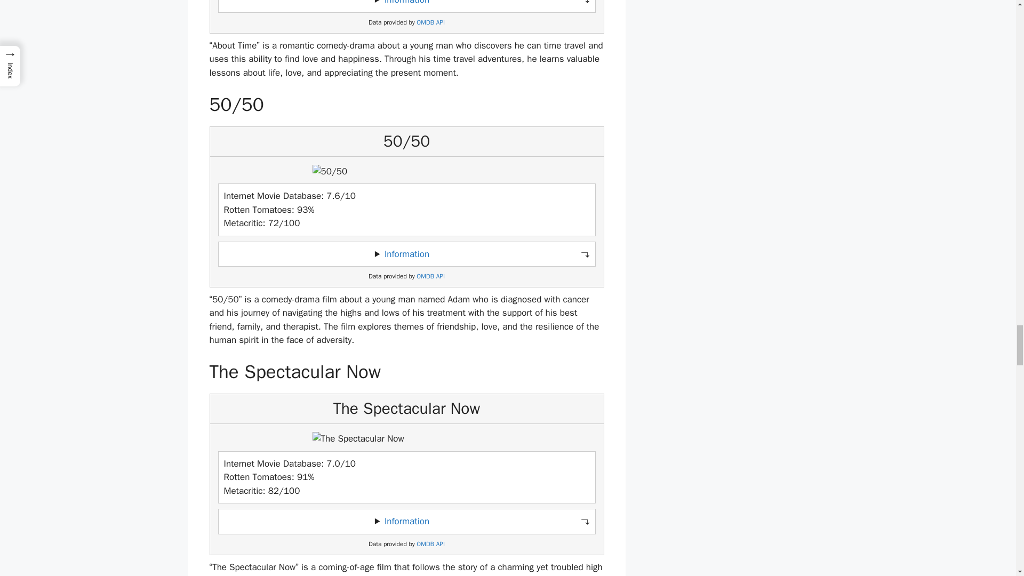  What do you see at coordinates (430, 22) in the screenshot?
I see `OMDB API` at bounding box center [430, 22].